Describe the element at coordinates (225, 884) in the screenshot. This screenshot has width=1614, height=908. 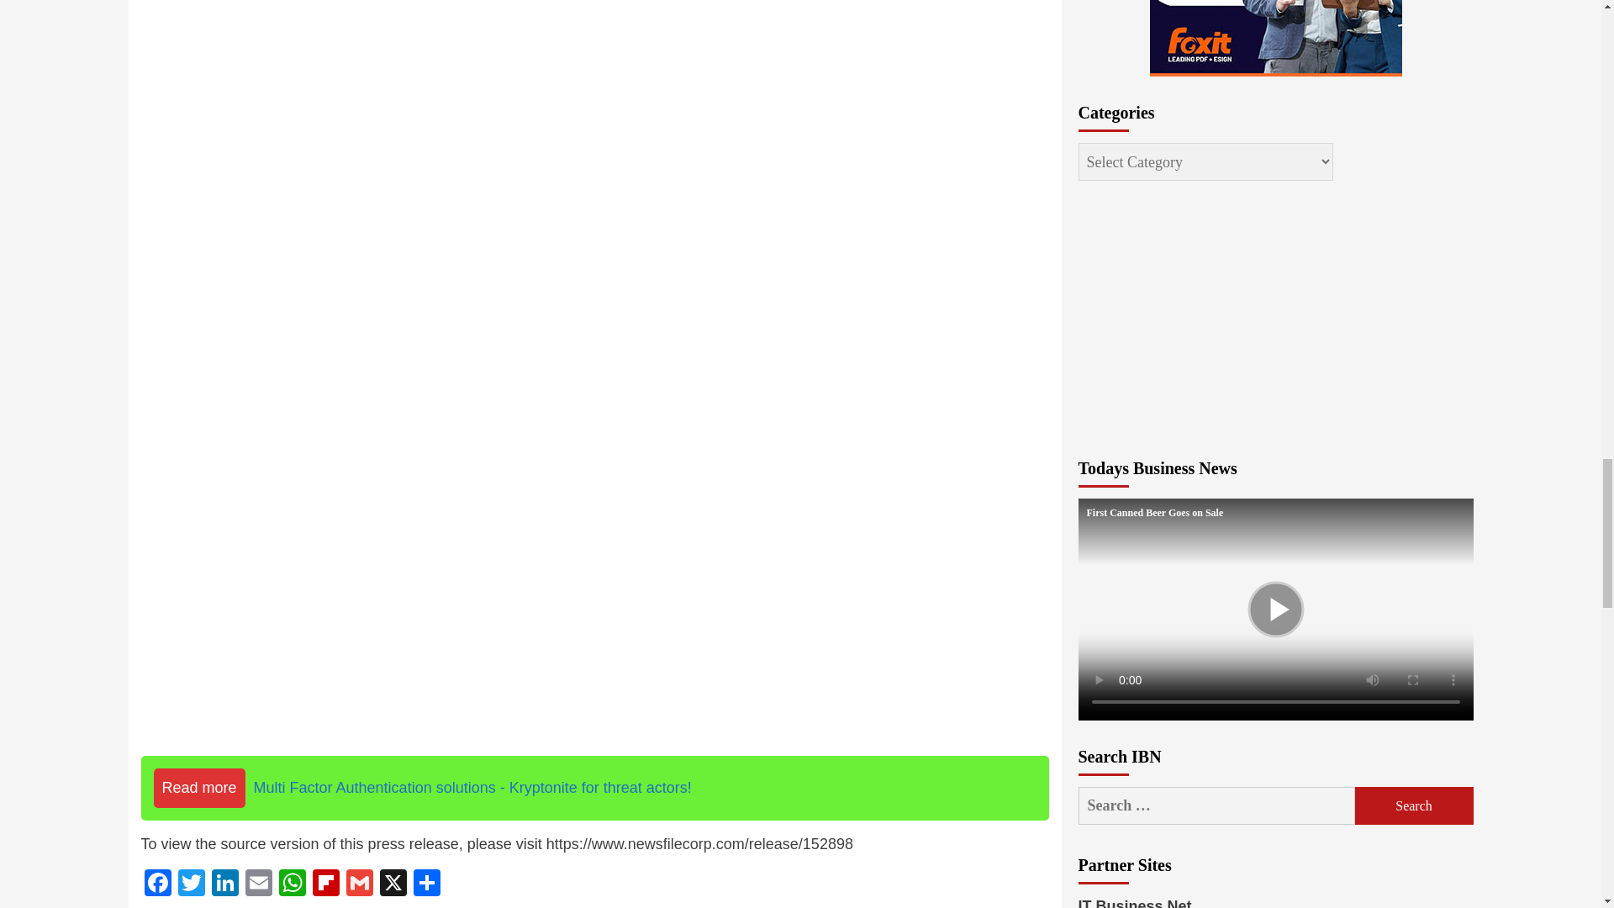
I see `LinkedIn` at that location.